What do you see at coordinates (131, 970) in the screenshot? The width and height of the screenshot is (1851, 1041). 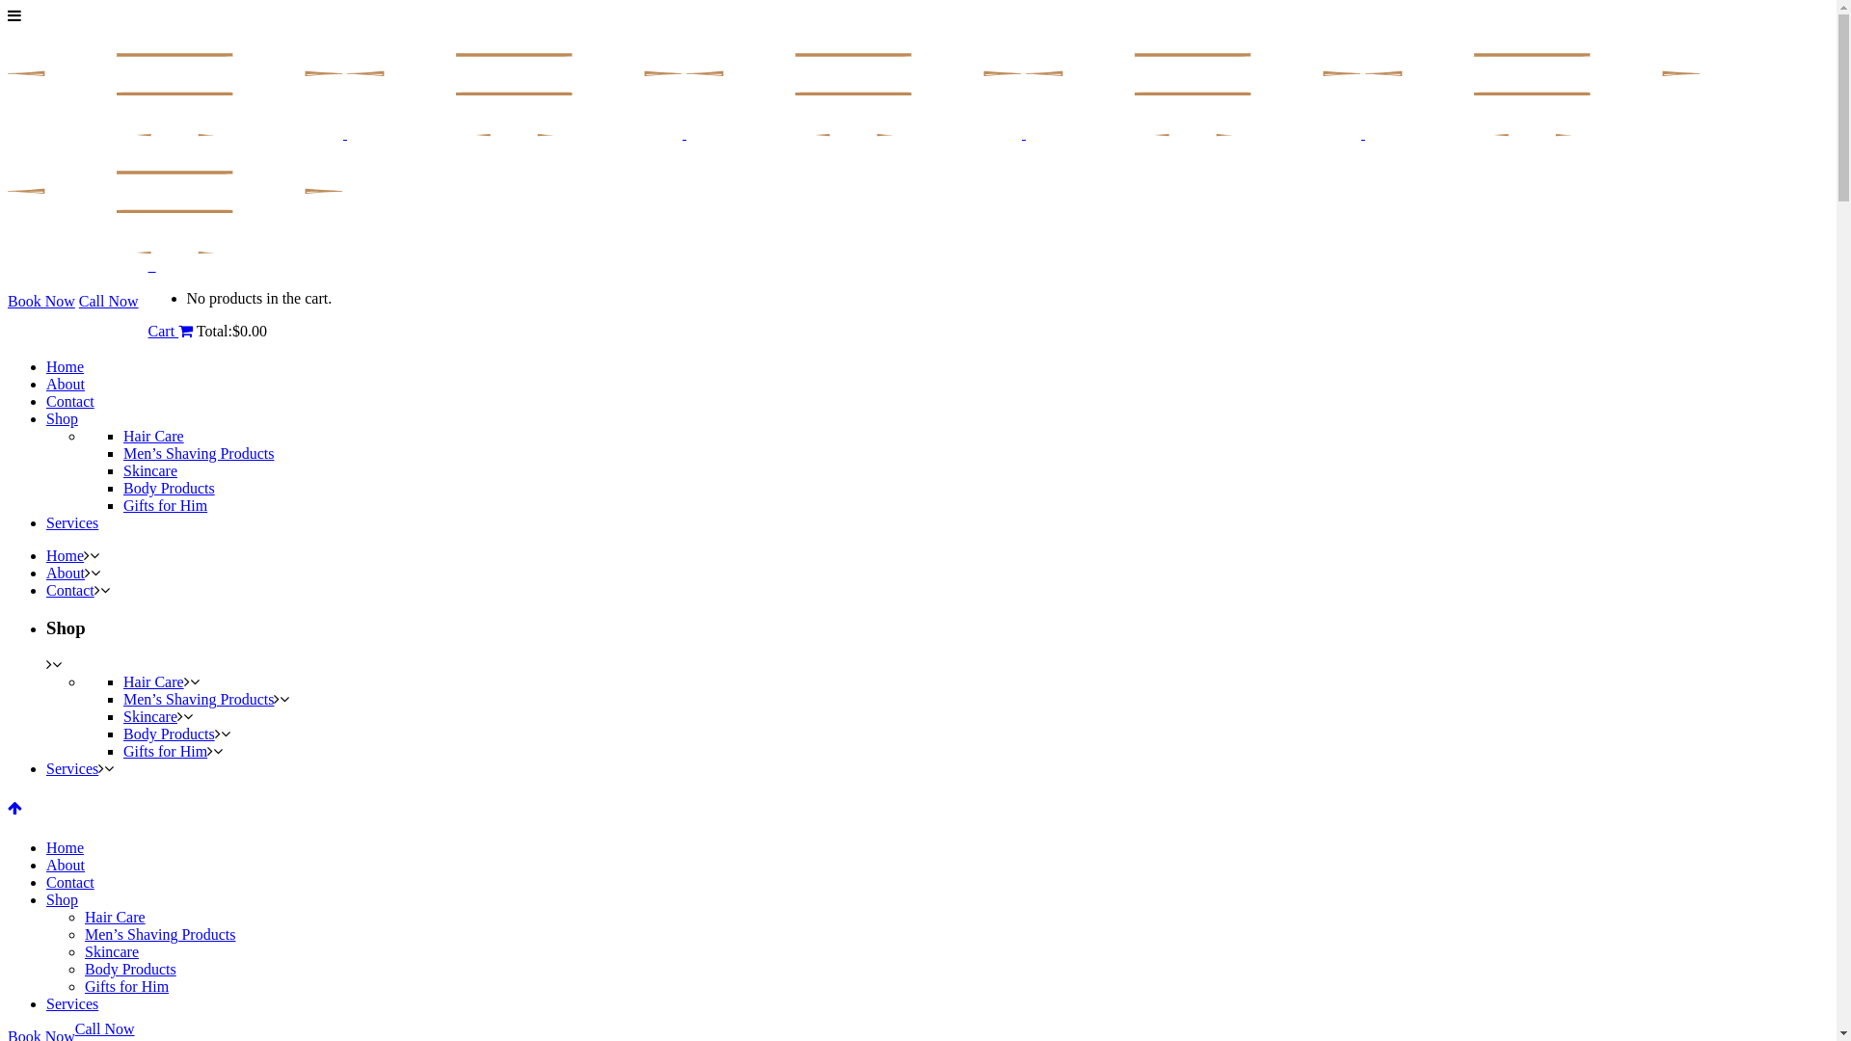 I see `Body Products` at bounding box center [131, 970].